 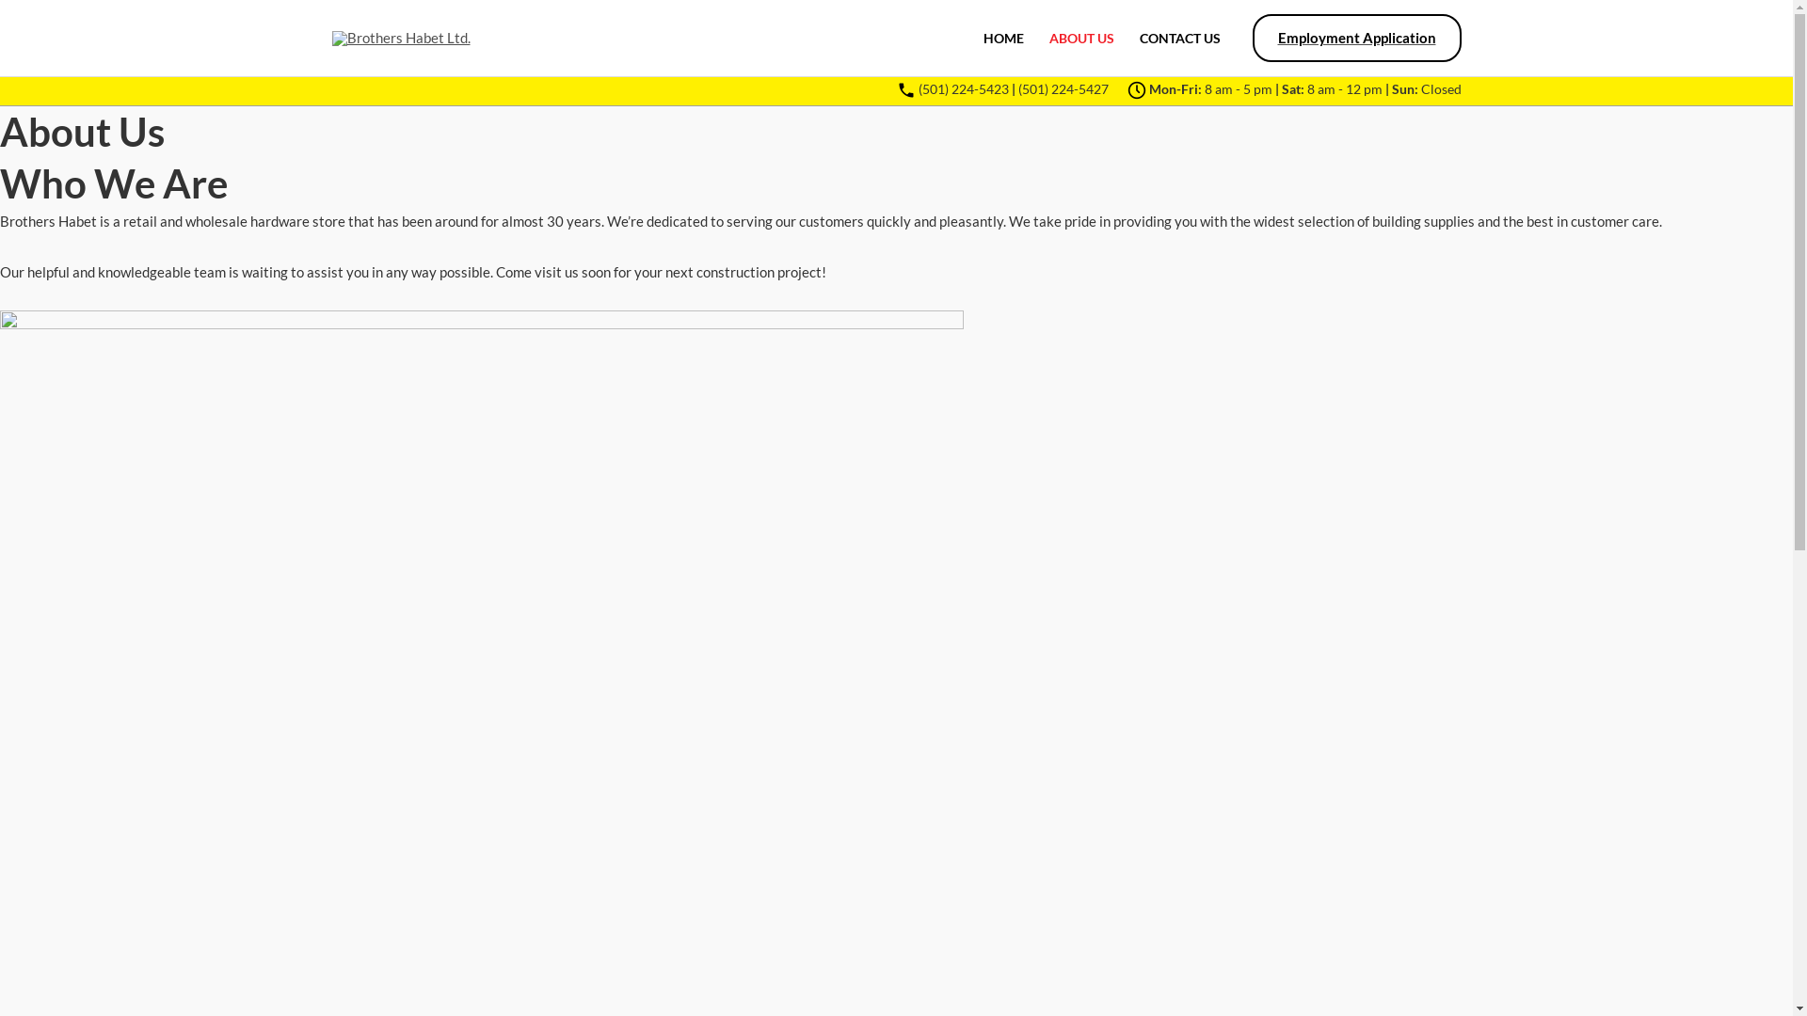 I want to click on CONTACT US, so click(x=1180, y=39).